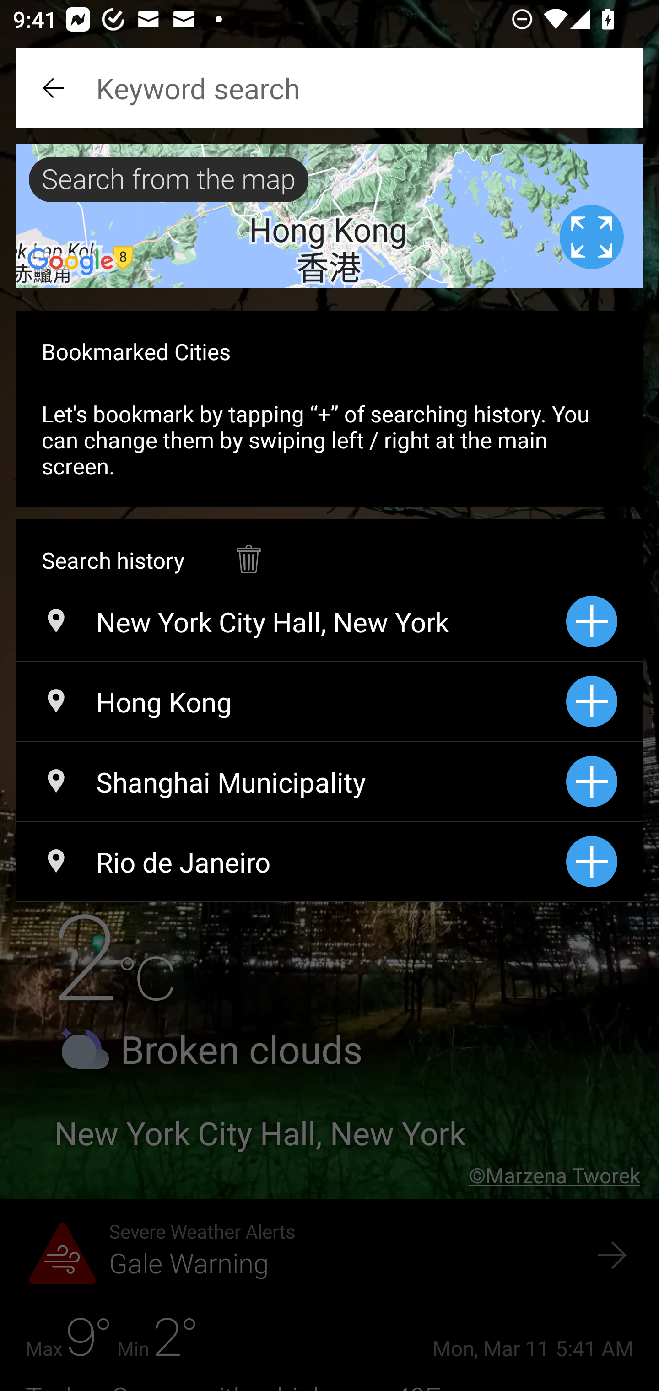  Describe the element at coordinates (329, 88) in the screenshot. I see `Keyword search` at that location.